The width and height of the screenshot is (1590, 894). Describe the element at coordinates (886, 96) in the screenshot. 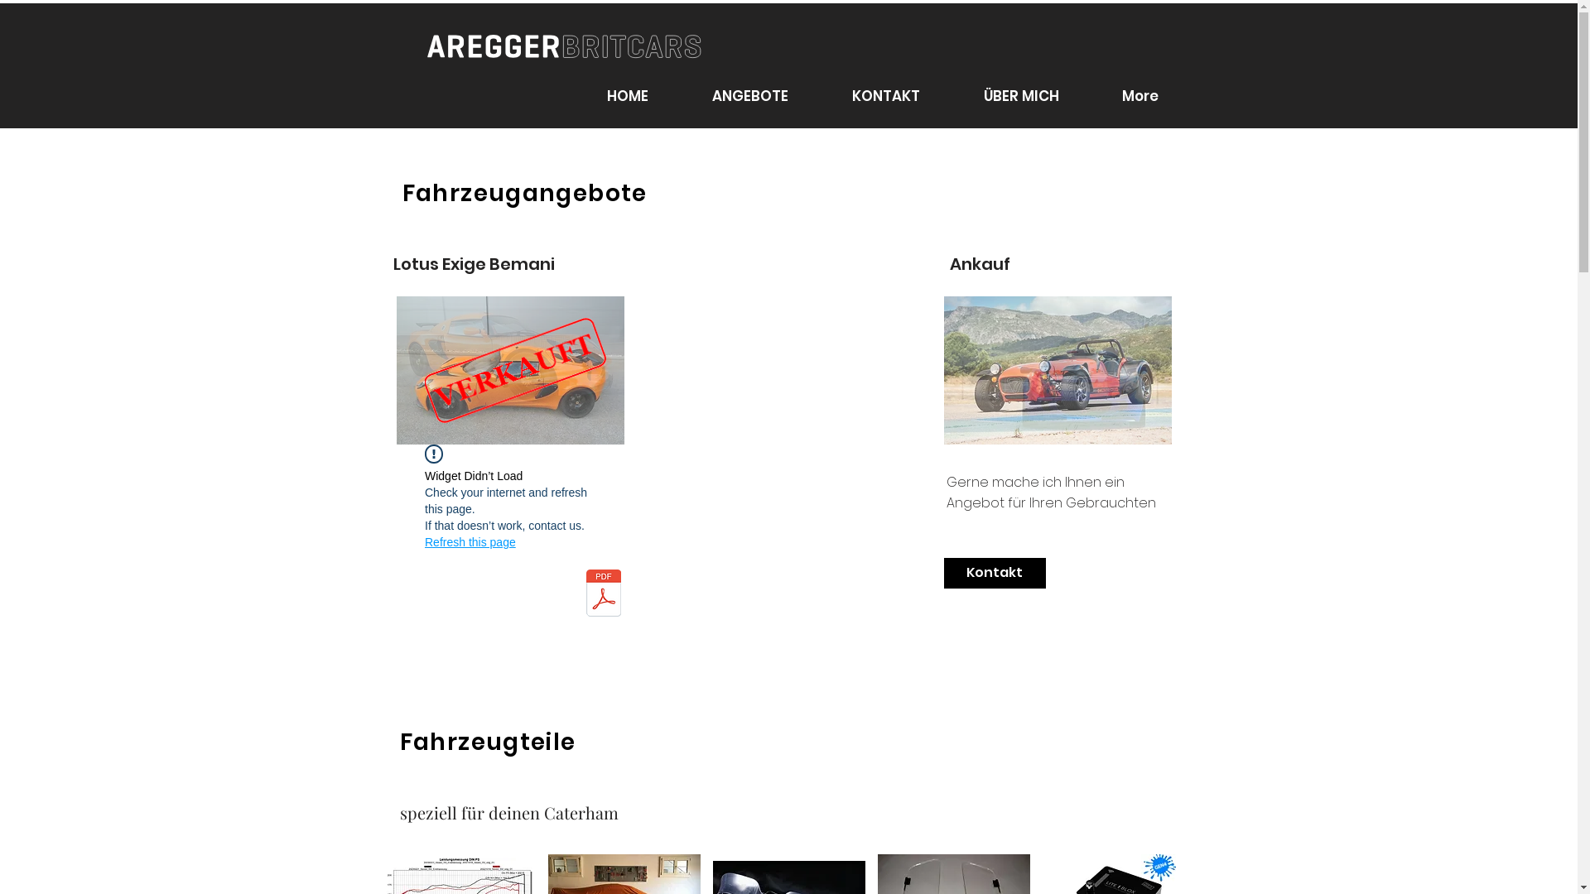

I see `KONTAKT` at that location.